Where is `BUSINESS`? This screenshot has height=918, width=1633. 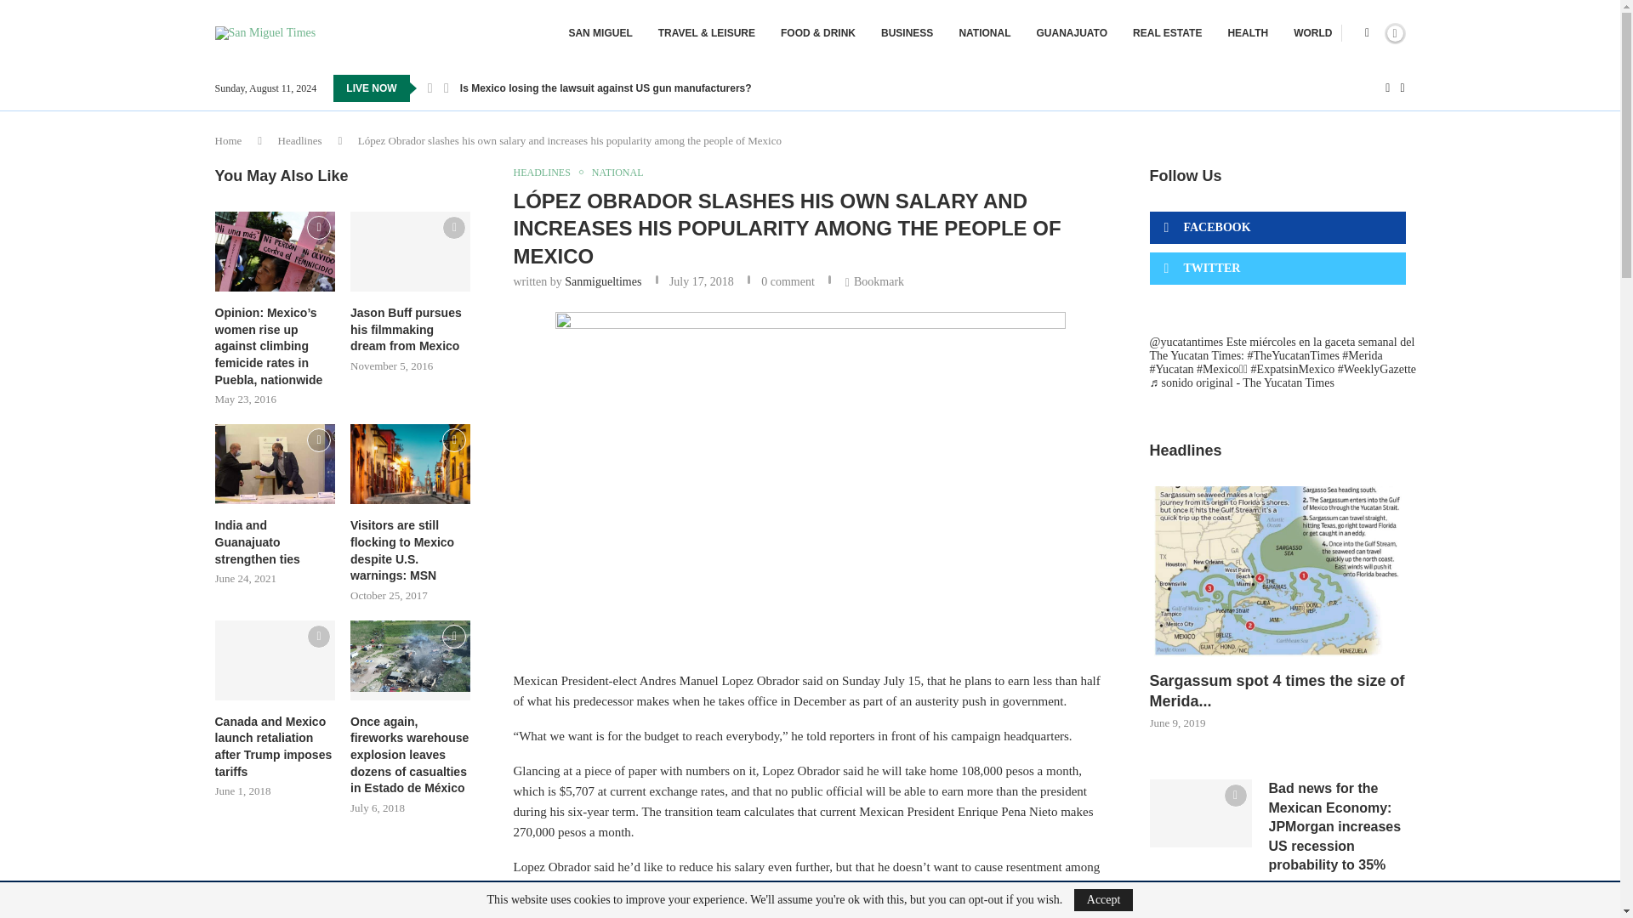 BUSINESS is located at coordinates (907, 32).